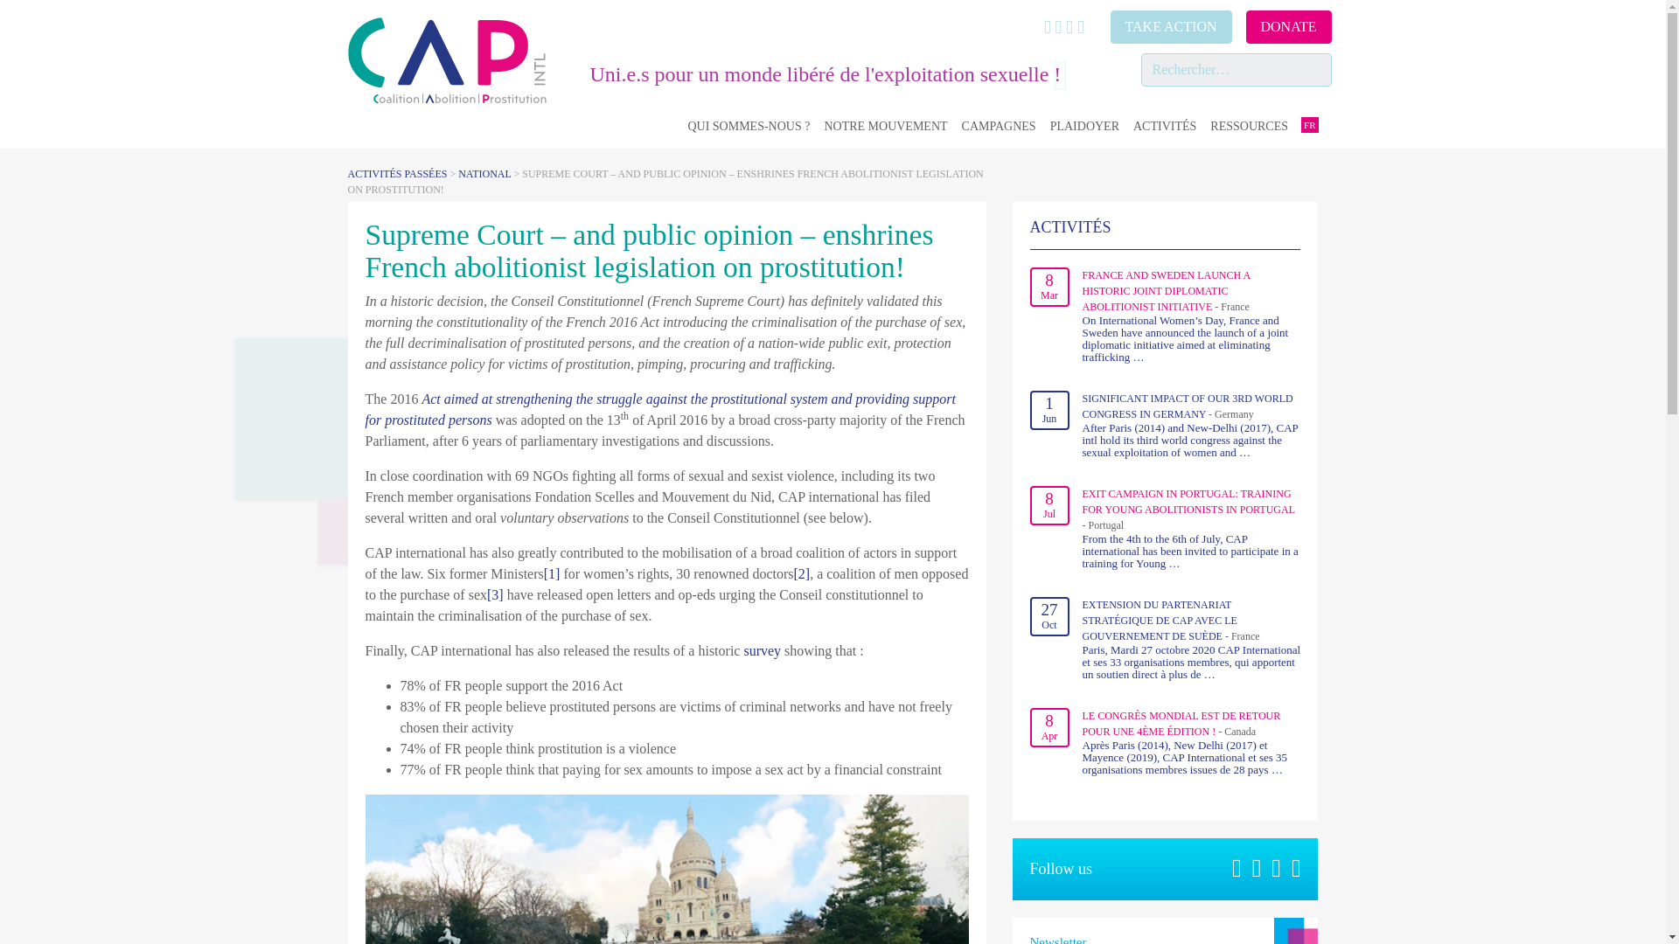  Describe the element at coordinates (1310, 125) in the screenshot. I see `FR` at that location.